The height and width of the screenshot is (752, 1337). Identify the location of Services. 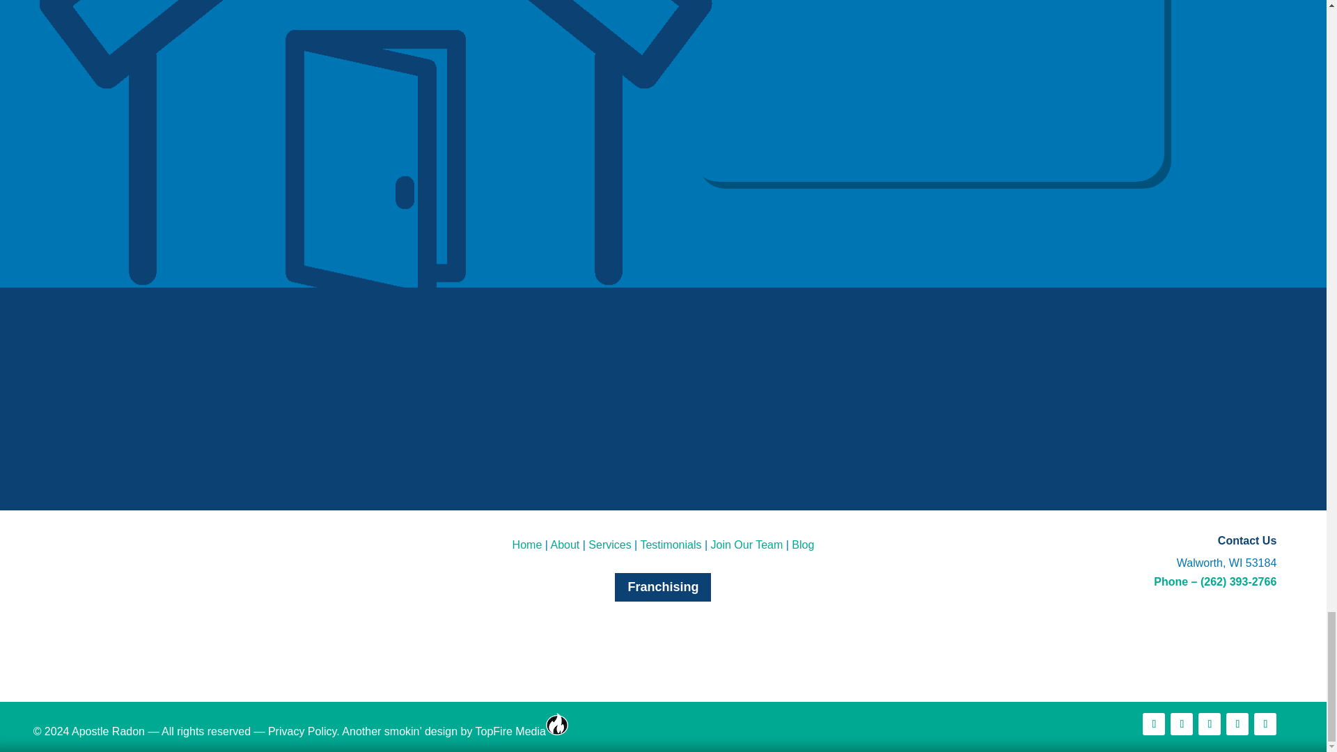
(609, 544).